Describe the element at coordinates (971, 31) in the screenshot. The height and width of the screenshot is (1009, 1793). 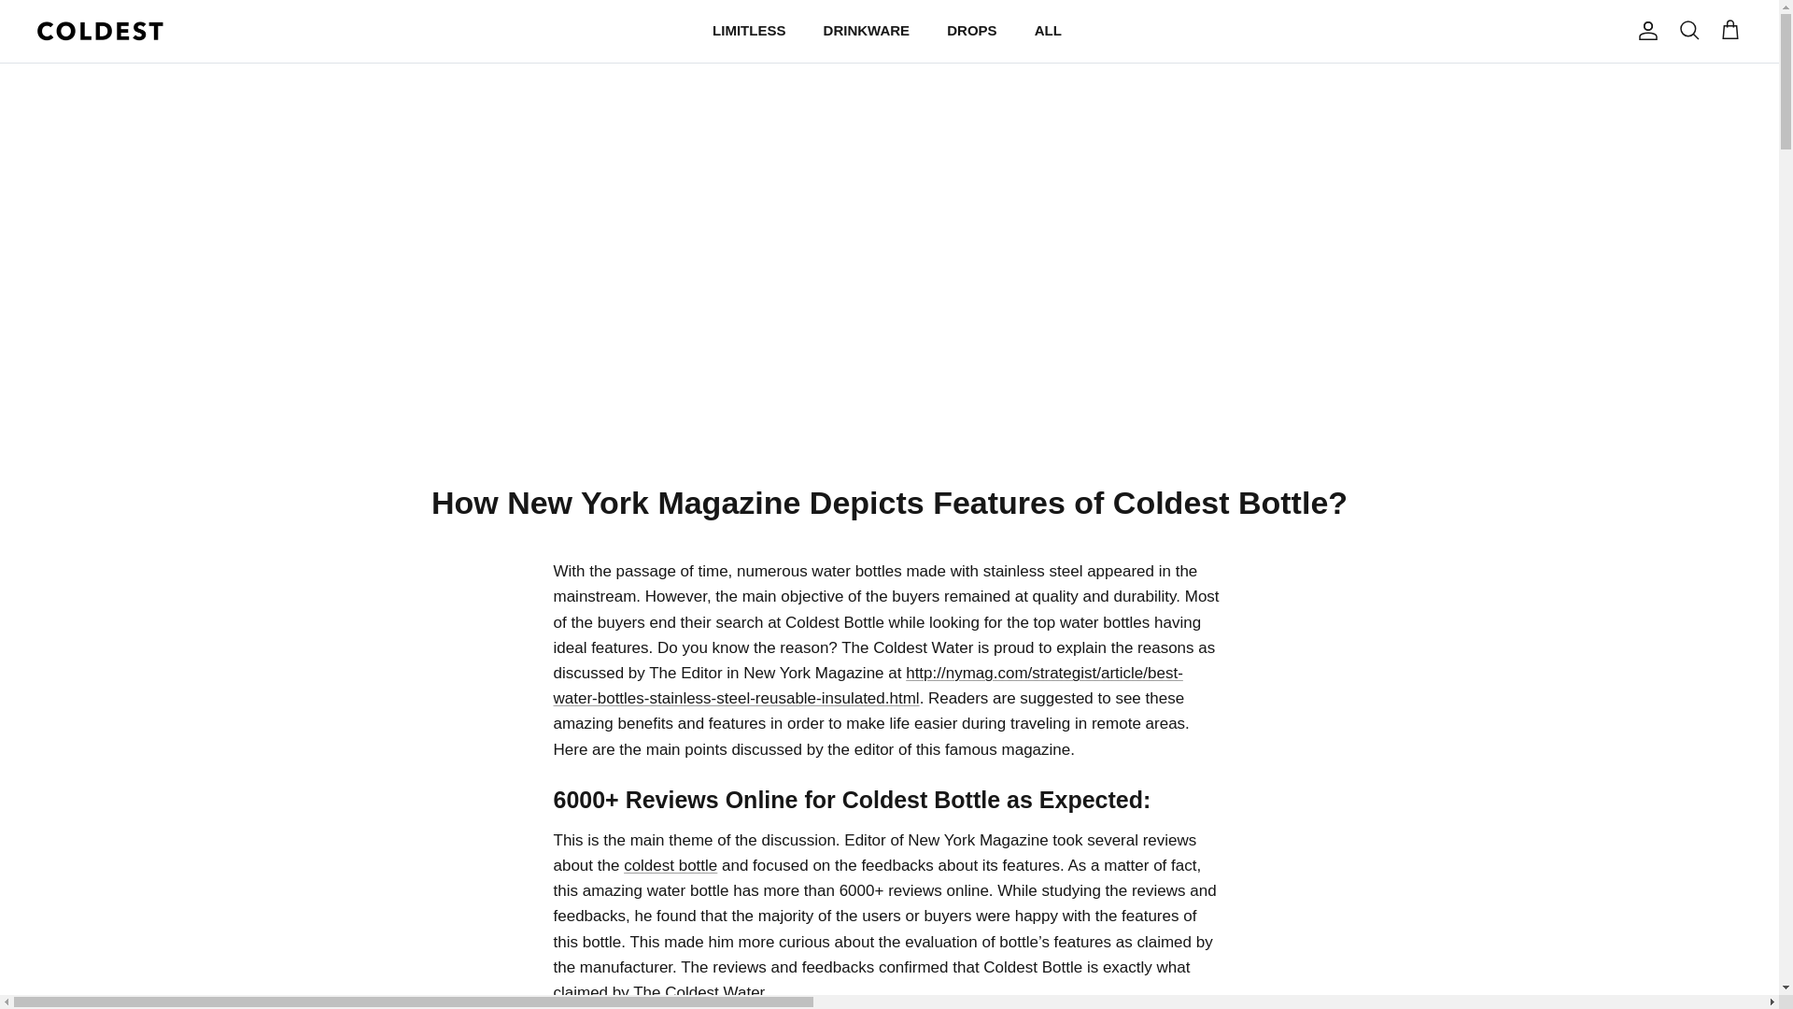
I see `DROPS` at that location.